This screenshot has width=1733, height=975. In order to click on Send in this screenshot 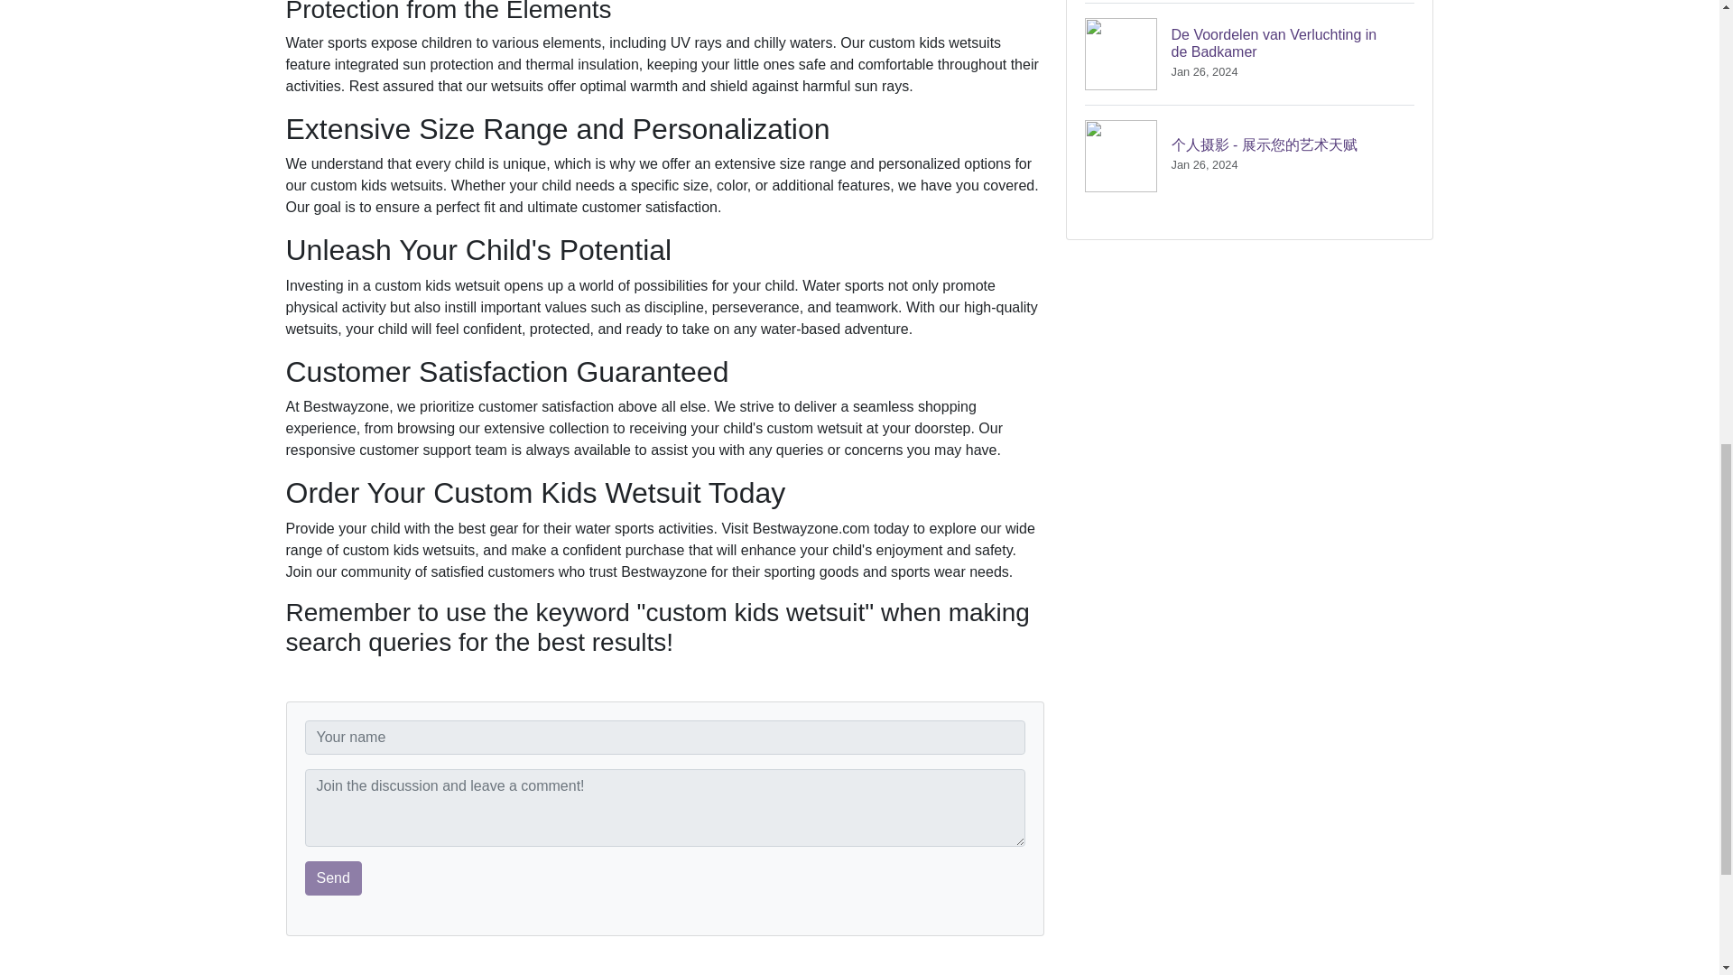, I will do `click(333, 877)`.